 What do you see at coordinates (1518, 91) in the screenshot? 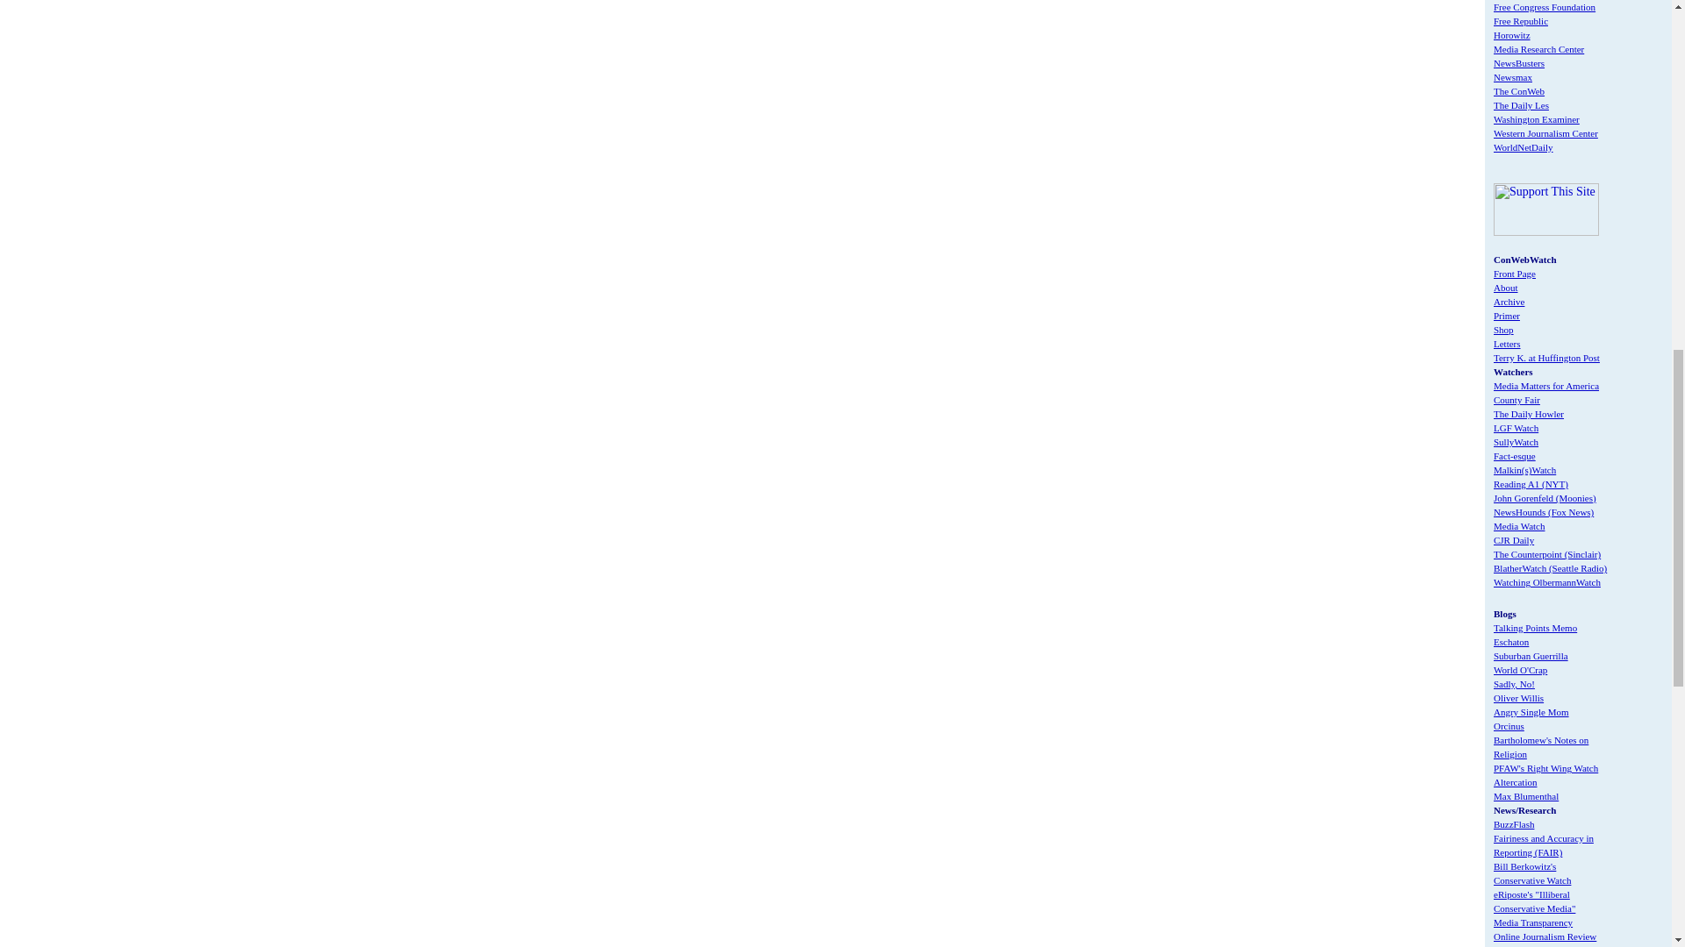
I see `The ConWeb` at bounding box center [1518, 91].